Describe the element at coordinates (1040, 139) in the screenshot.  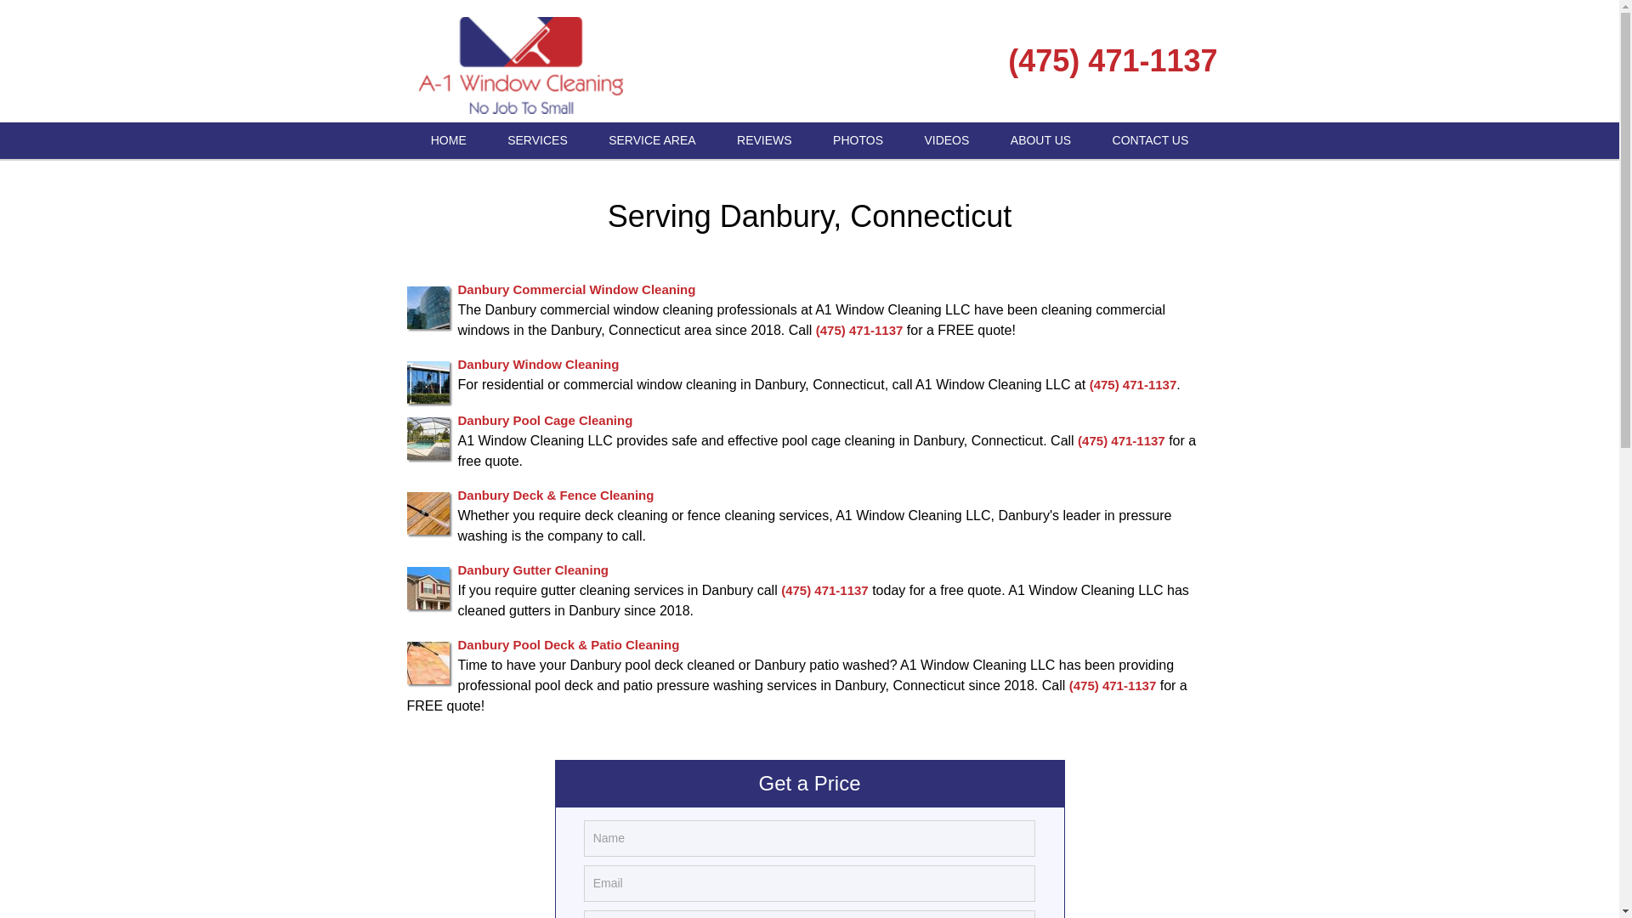
I see `ABOUT US` at that location.